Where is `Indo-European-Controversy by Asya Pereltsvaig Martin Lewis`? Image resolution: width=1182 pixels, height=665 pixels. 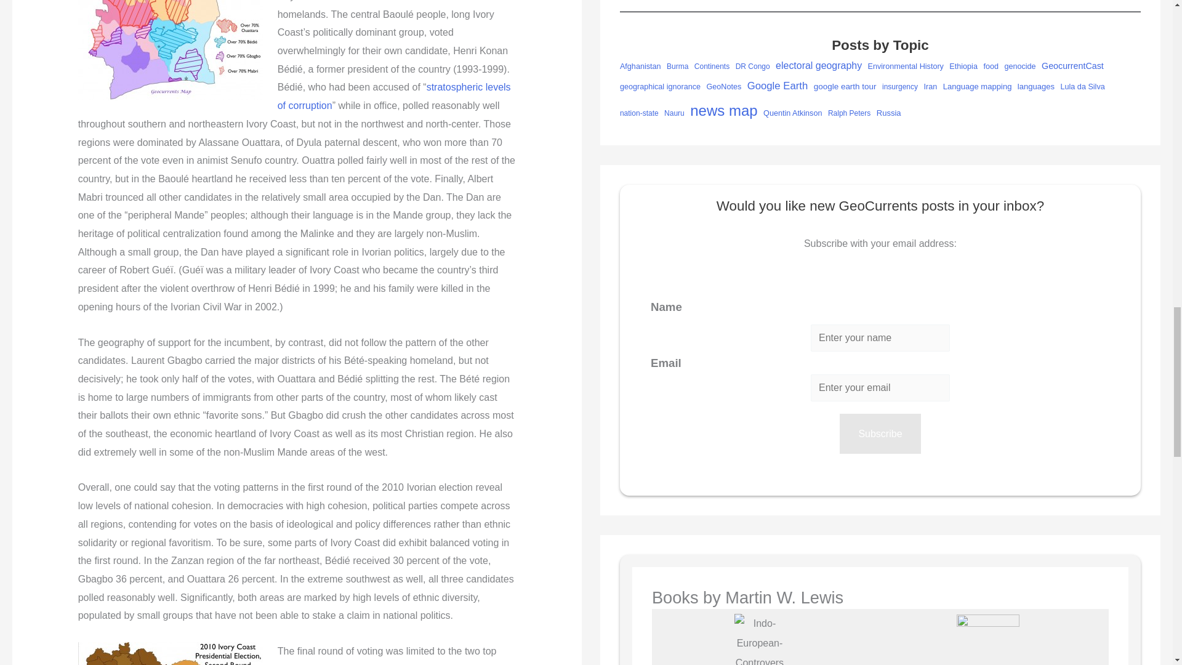
Indo-European-Controversy by Asya Pereltsvaig Martin Lewis is located at coordinates (759, 639).